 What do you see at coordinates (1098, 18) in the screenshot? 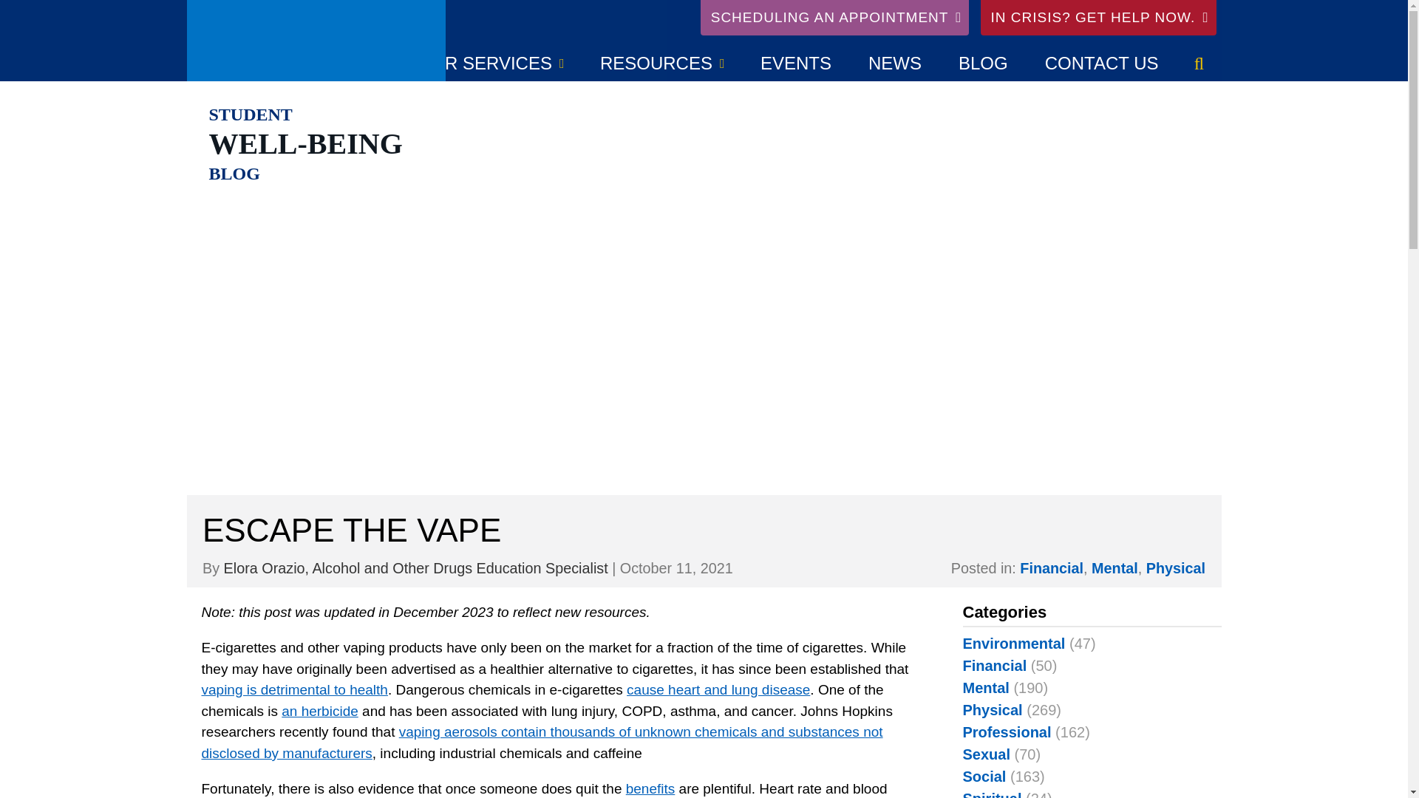
I see `IN CRISIS? GET HELP NOW.` at bounding box center [1098, 18].